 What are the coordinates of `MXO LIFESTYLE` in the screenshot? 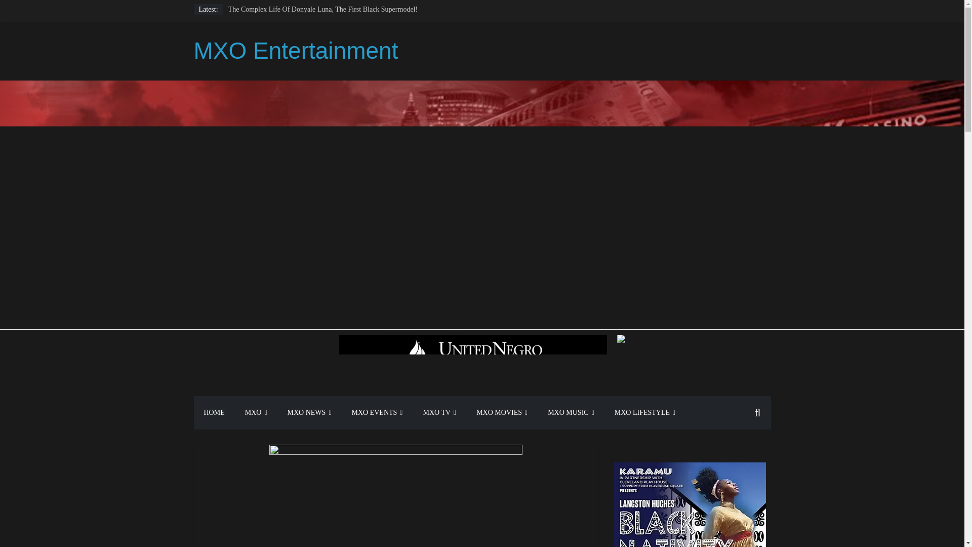 It's located at (645, 412).